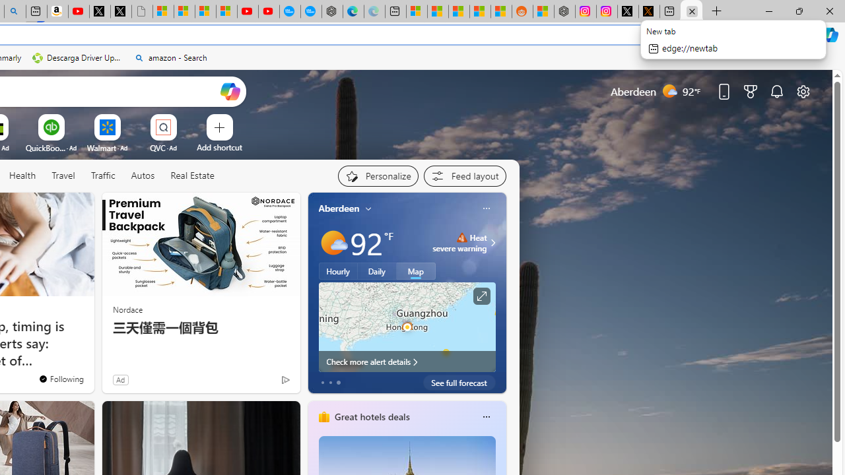 The width and height of the screenshot is (845, 475). What do you see at coordinates (627, 12) in the screenshot?
I see `Log in to X / X` at bounding box center [627, 12].